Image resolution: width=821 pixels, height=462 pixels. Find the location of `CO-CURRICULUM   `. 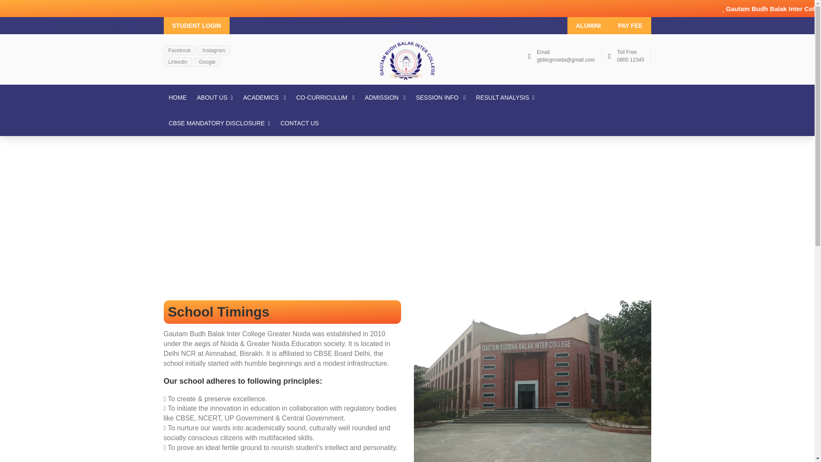

CO-CURRICULUM    is located at coordinates (326, 98).